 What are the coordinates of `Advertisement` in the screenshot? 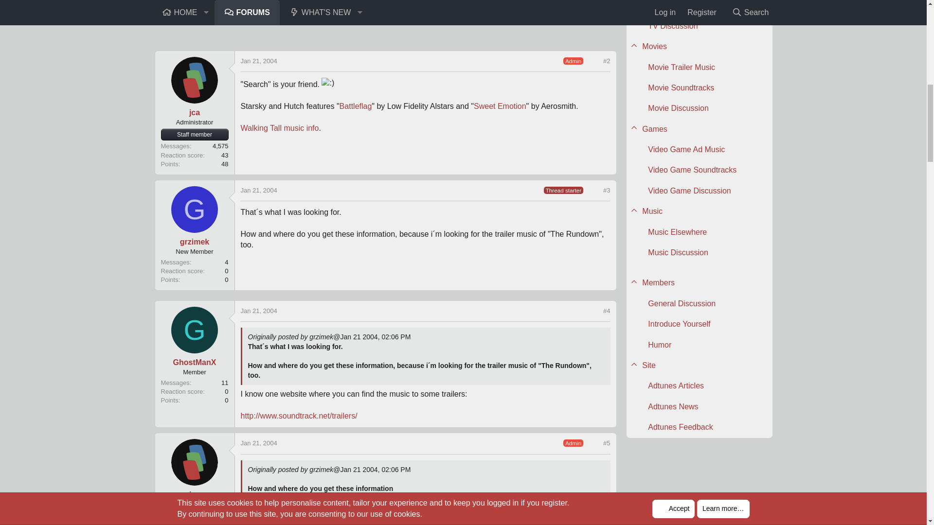 It's located at (385, 22).